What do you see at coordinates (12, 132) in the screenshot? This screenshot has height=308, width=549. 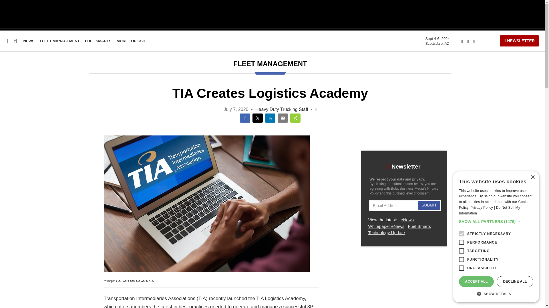 I see `Operations` at bounding box center [12, 132].